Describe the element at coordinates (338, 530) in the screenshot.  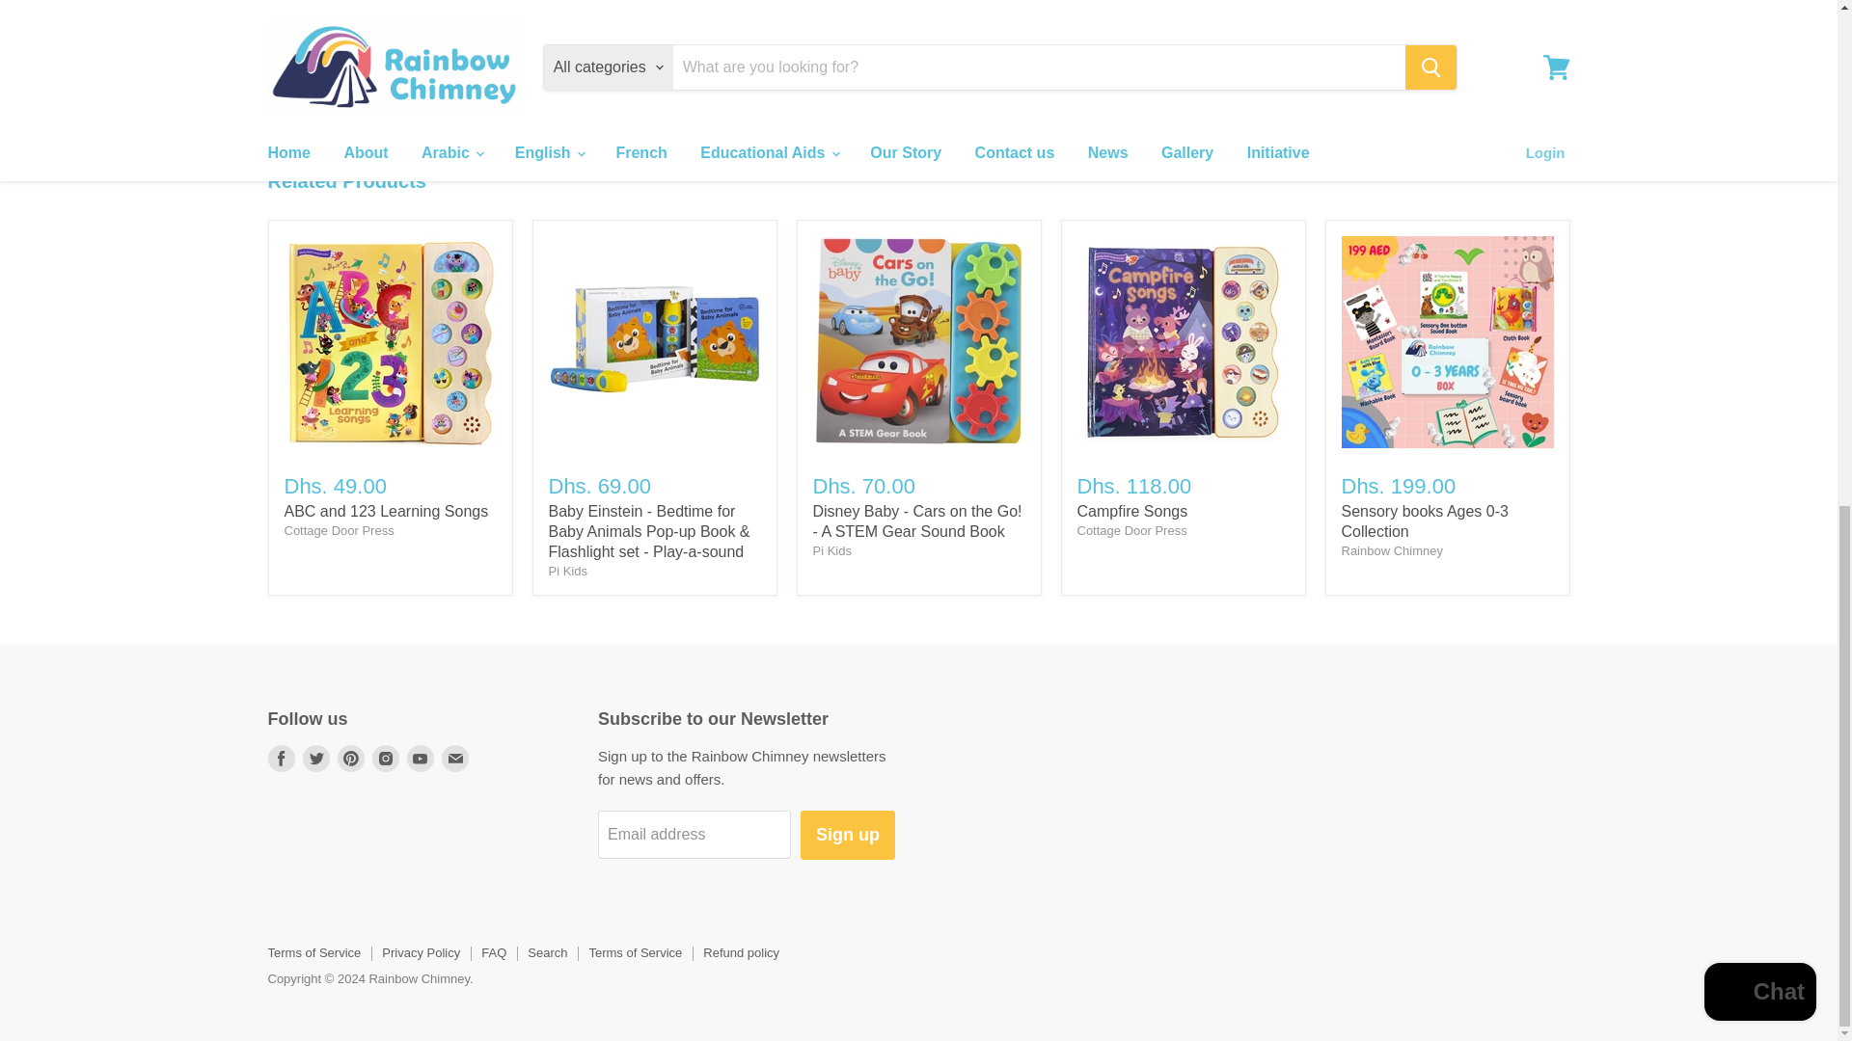
I see `Cottage Door Press` at that location.